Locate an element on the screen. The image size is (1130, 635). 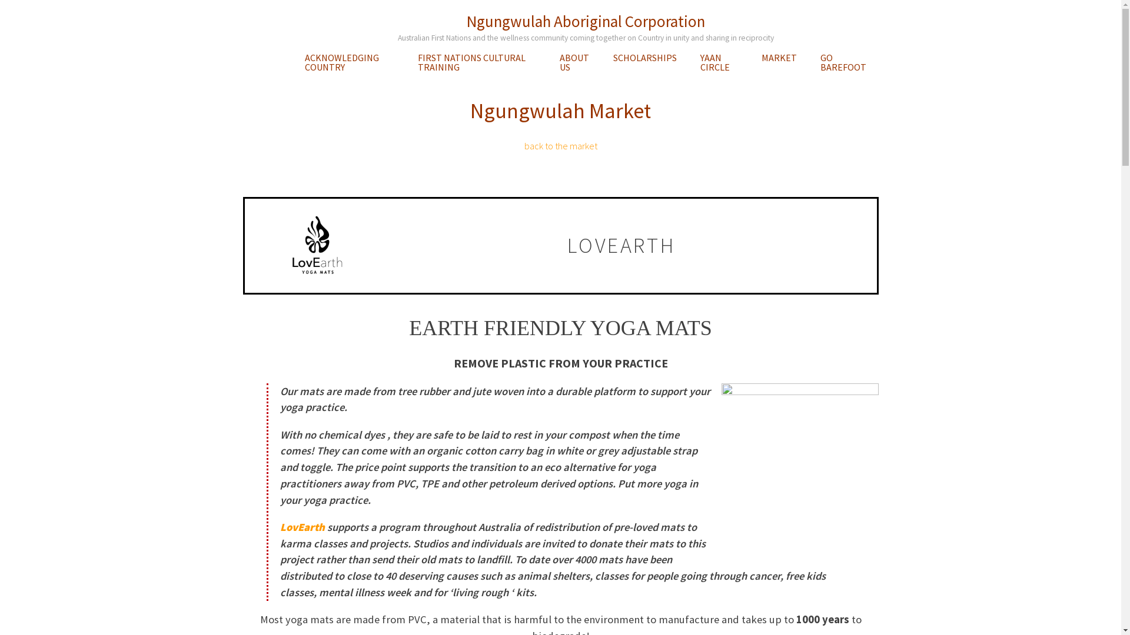
SCHOLARSHIPS is located at coordinates (645, 57).